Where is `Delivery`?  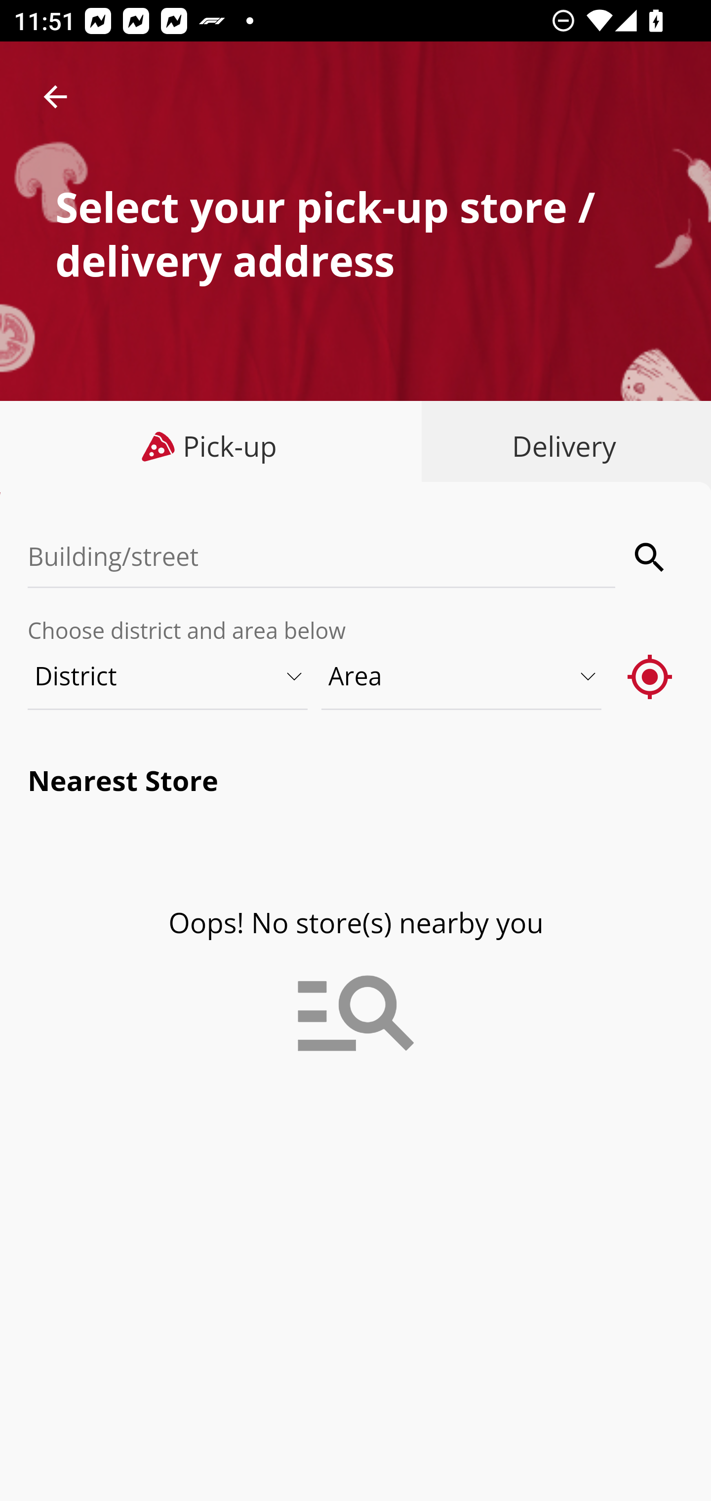 Delivery is located at coordinates (560, 446).